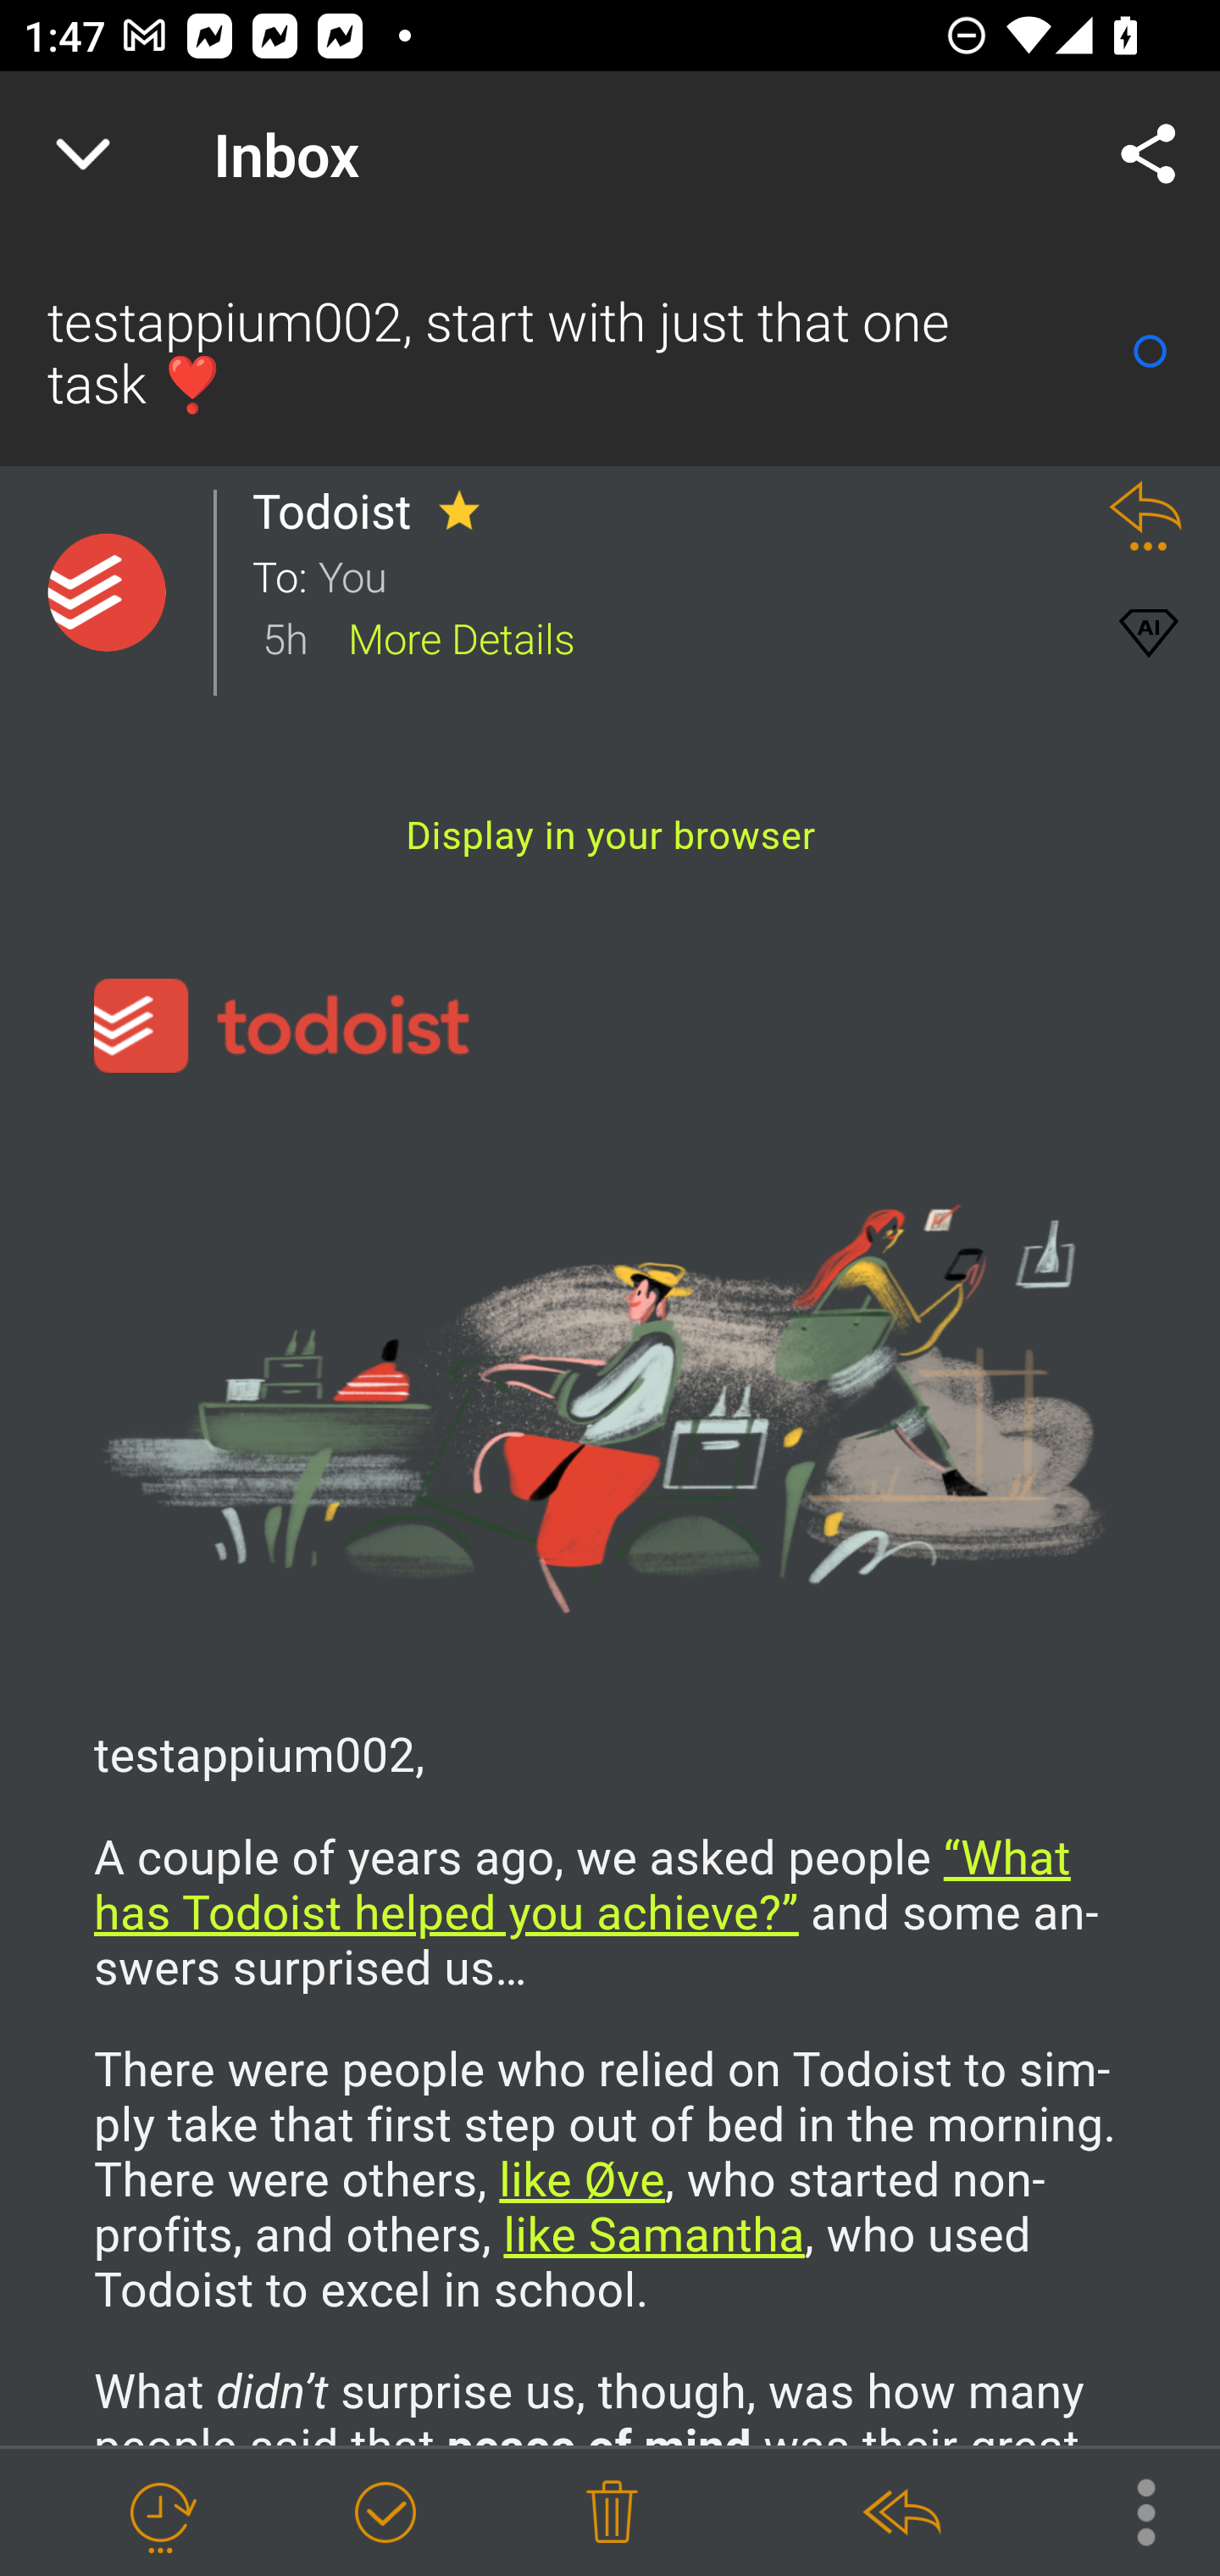 The width and height of the screenshot is (1220, 2576). I want to click on Todoist, so click(341, 511).